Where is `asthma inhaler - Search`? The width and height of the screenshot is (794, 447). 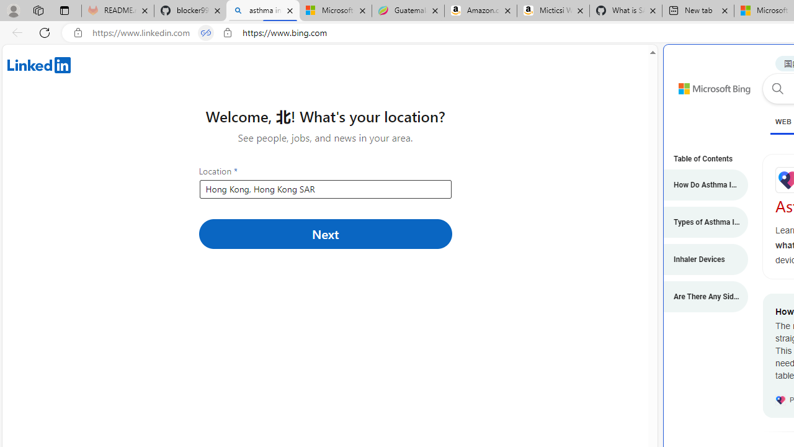 asthma inhaler - Search is located at coordinates (263, 11).